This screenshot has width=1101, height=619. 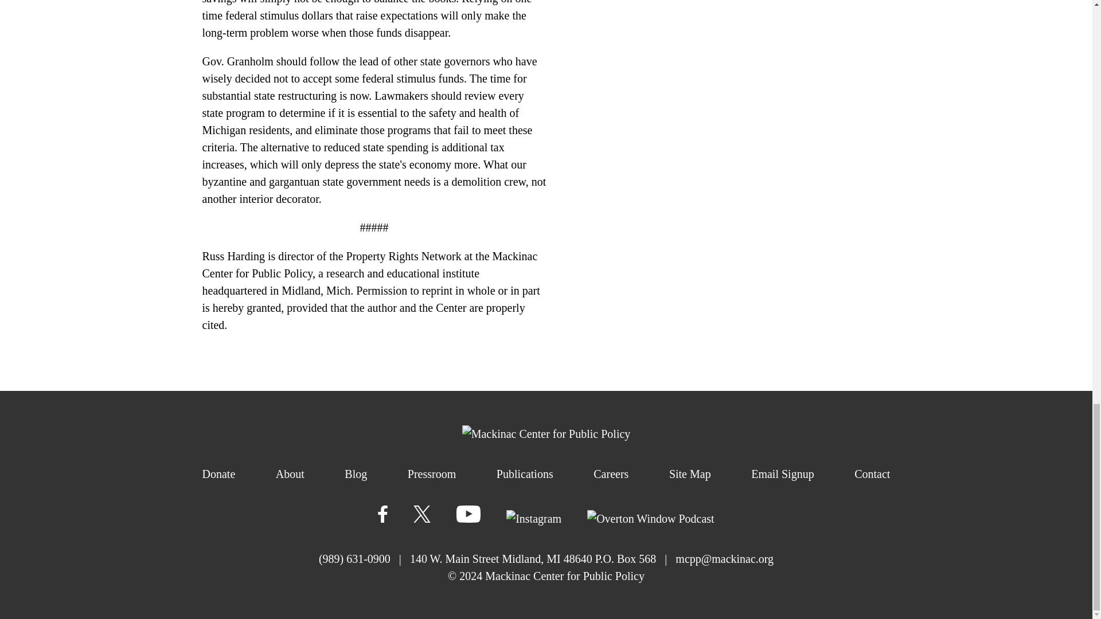 What do you see at coordinates (356, 474) in the screenshot?
I see `Blog` at bounding box center [356, 474].